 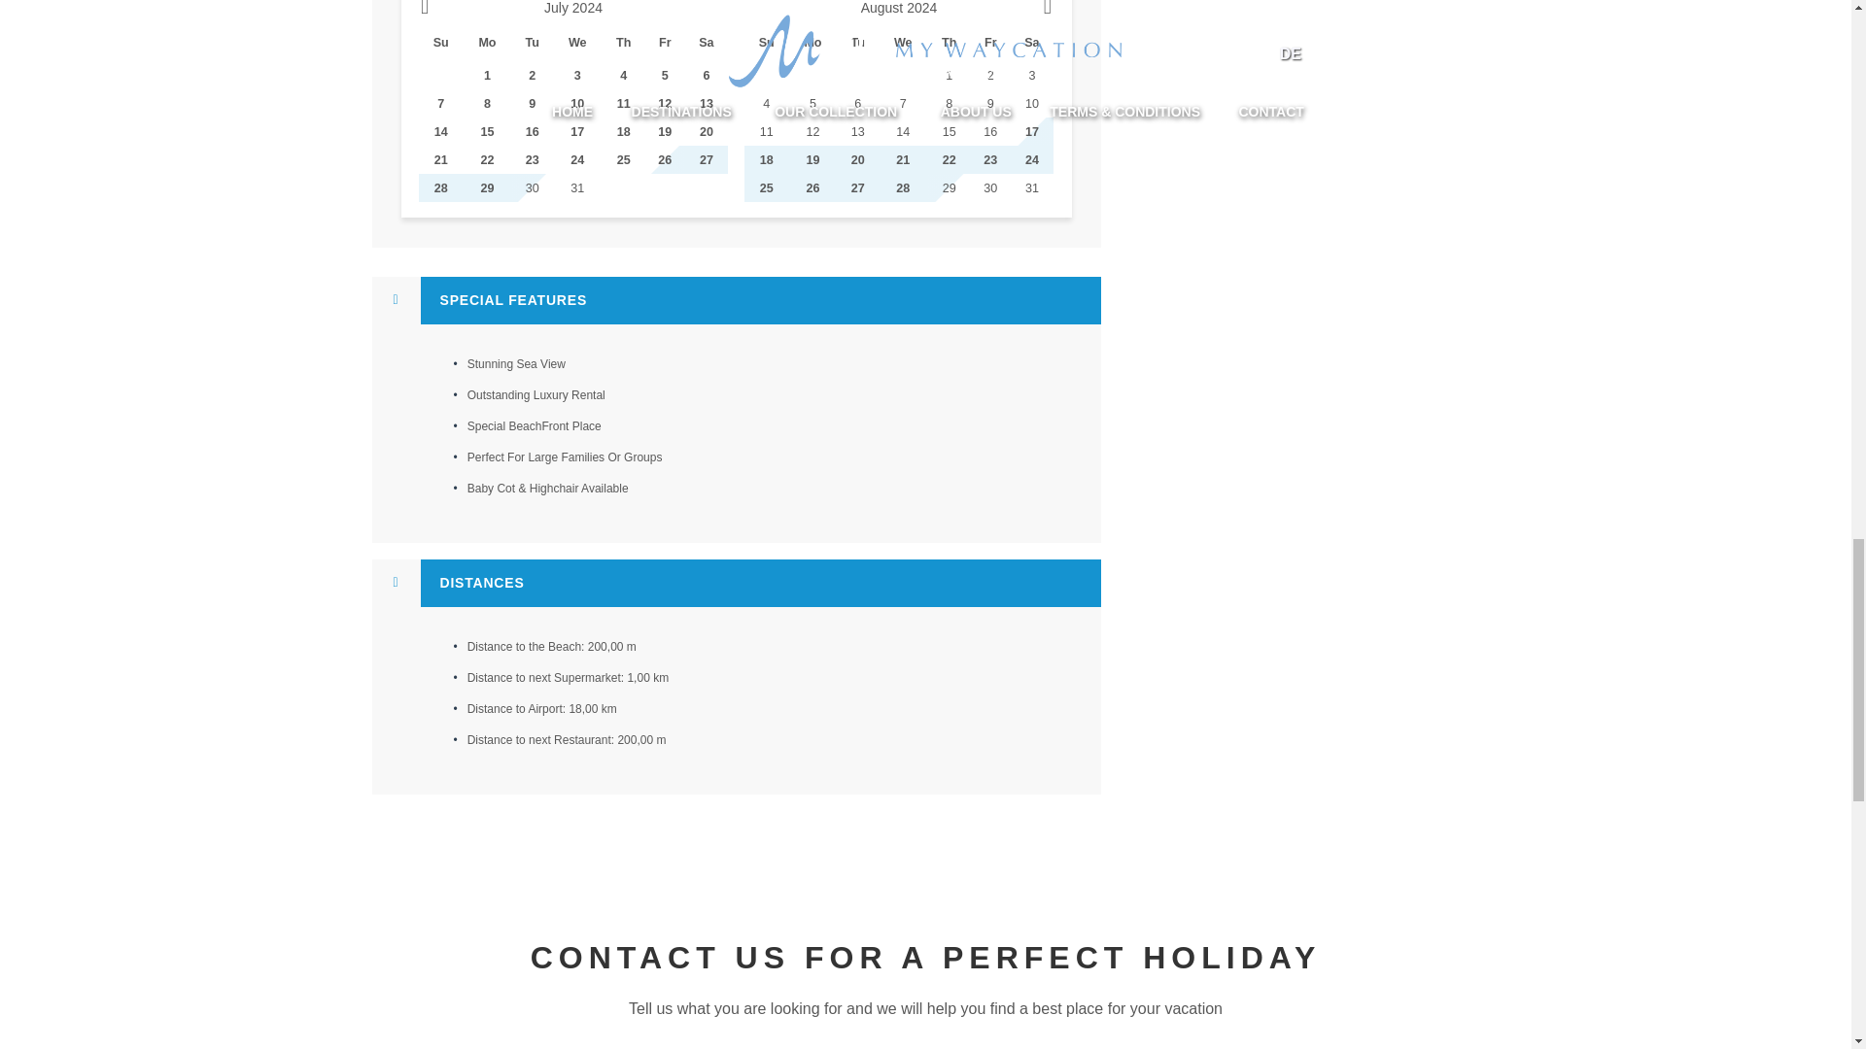 What do you see at coordinates (1031, 74) in the screenshot?
I see `3` at bounding box center [1031, 74].